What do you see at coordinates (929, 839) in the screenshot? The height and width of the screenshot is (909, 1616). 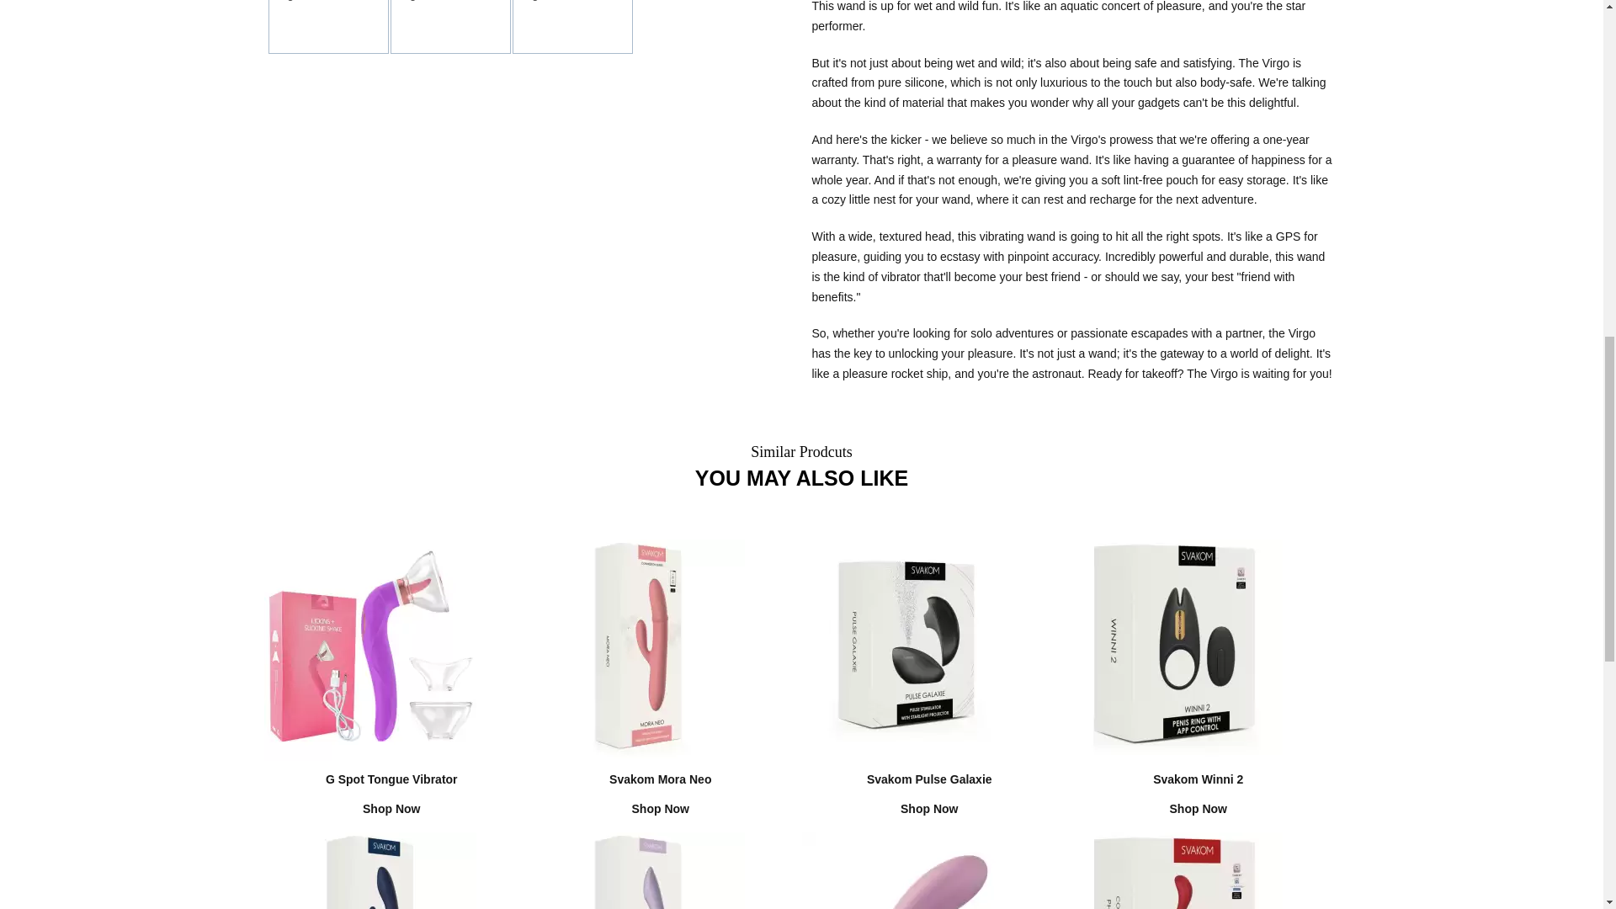 I see `Svakom Pulse Galaxie` at bounding box center [929, 839].